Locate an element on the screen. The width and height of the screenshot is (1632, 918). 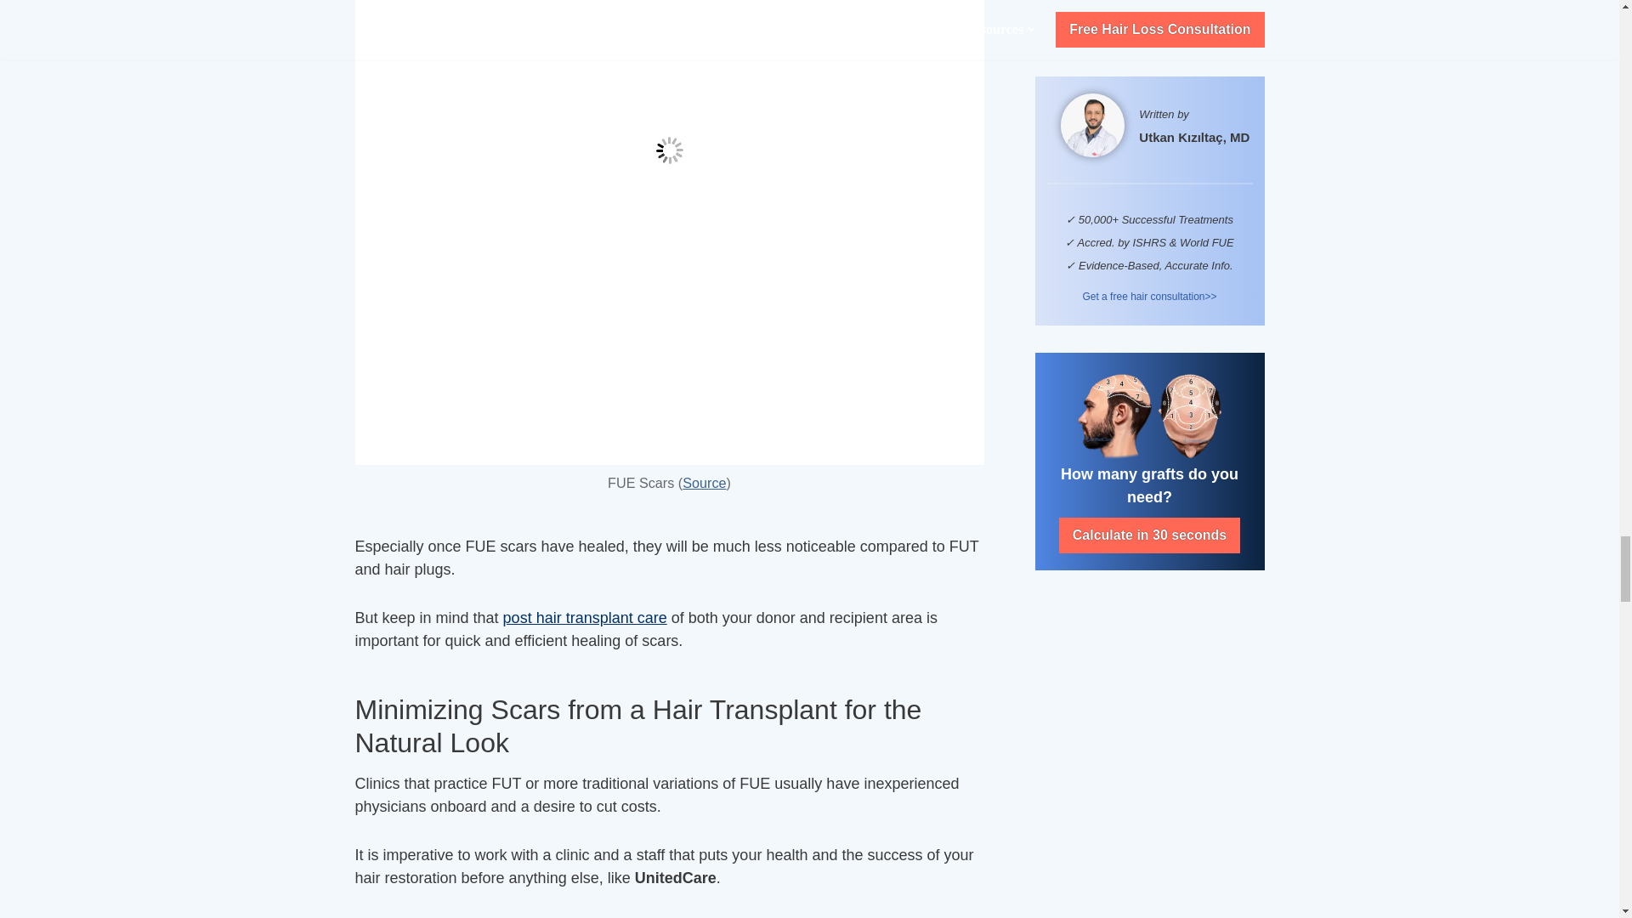
post hair transplant care is located at coordinates (585, 617).